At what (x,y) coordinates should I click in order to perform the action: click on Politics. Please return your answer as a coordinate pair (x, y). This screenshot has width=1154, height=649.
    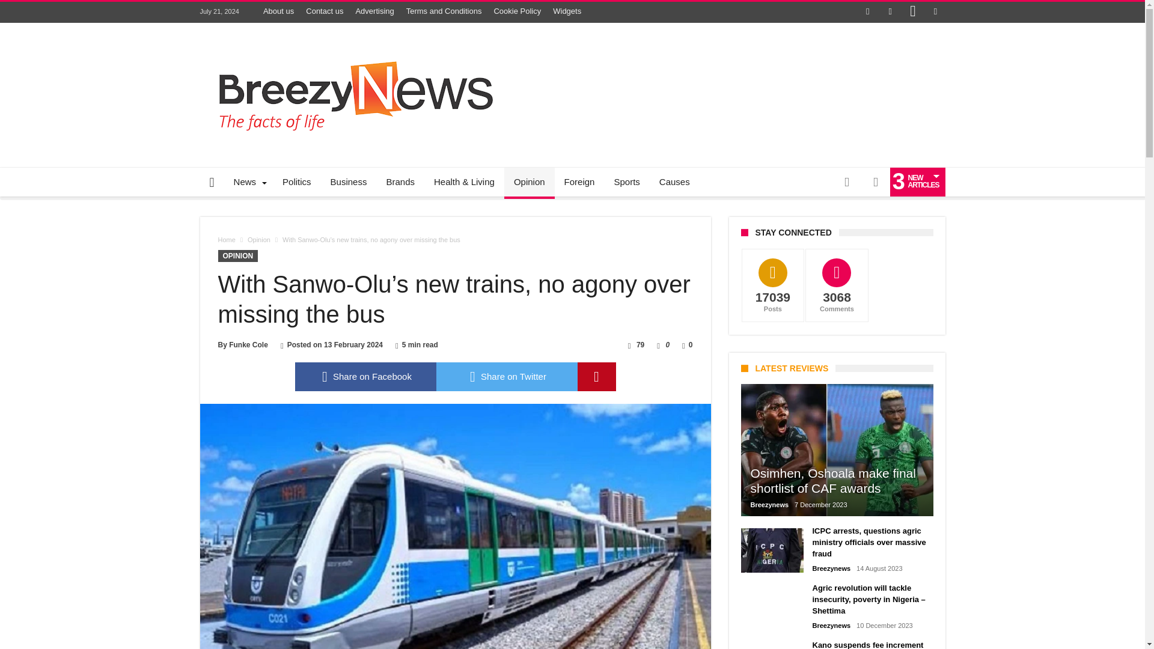
    Looking at the image, I should click on (296, 181).